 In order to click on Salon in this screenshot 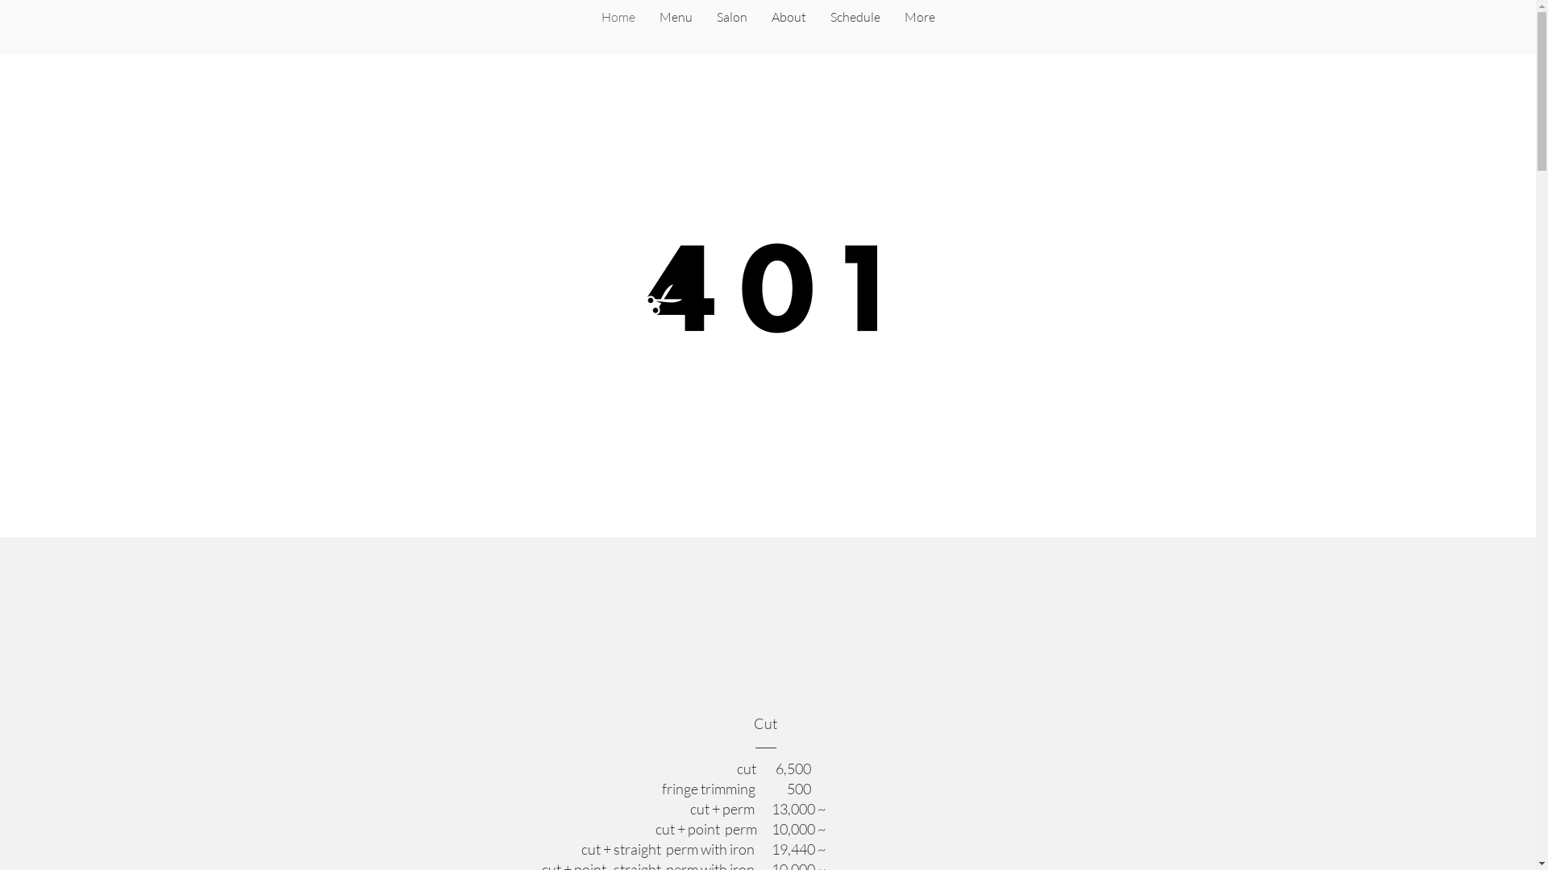, I will do `click(732, 28)`.